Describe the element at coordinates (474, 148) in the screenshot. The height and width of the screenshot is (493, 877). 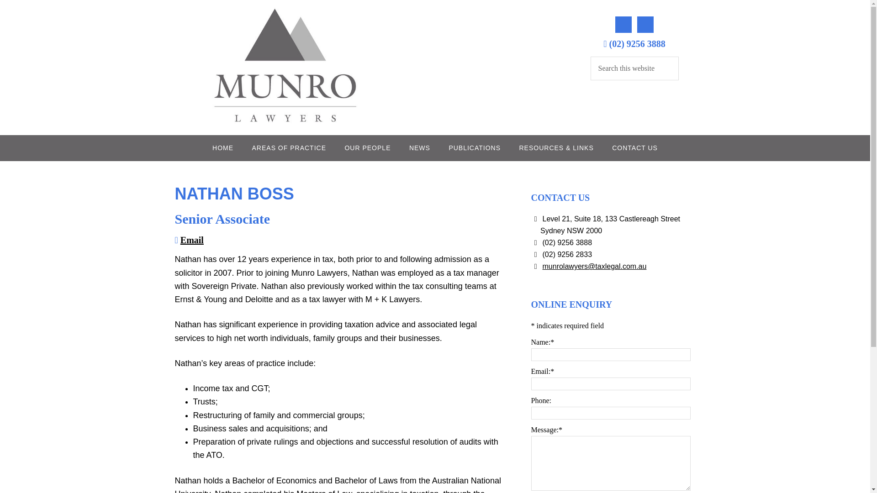
I see `PUBLICATIONS` at that location.